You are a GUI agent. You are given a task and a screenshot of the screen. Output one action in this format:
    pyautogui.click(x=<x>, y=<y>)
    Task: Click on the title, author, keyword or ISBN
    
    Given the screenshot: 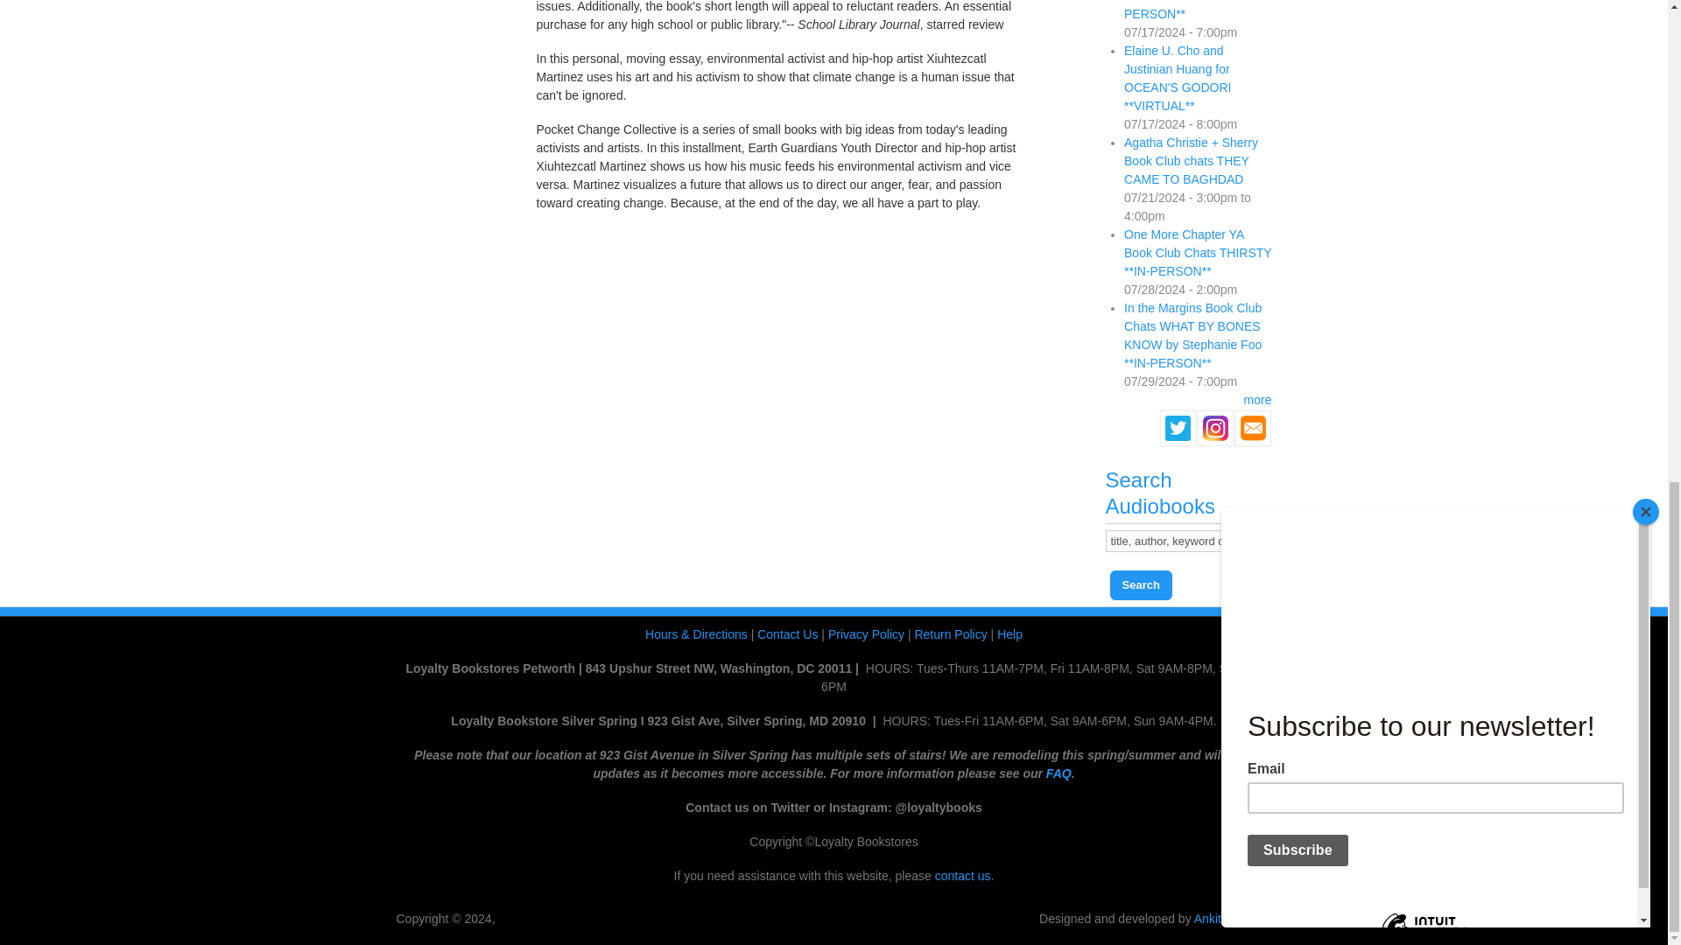 What is the action you would take?
    pyautogui.click(x=1198, y=541)
    